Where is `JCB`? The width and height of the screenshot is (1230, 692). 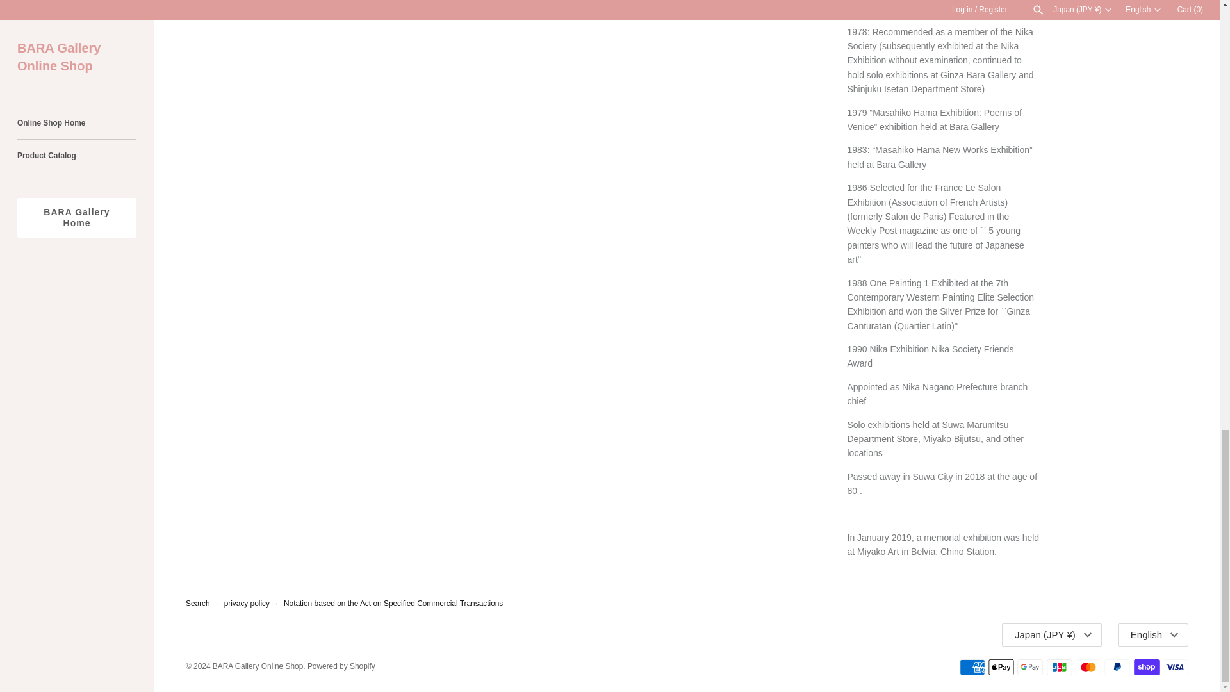
JCB is located at coordinates (1060, 668).